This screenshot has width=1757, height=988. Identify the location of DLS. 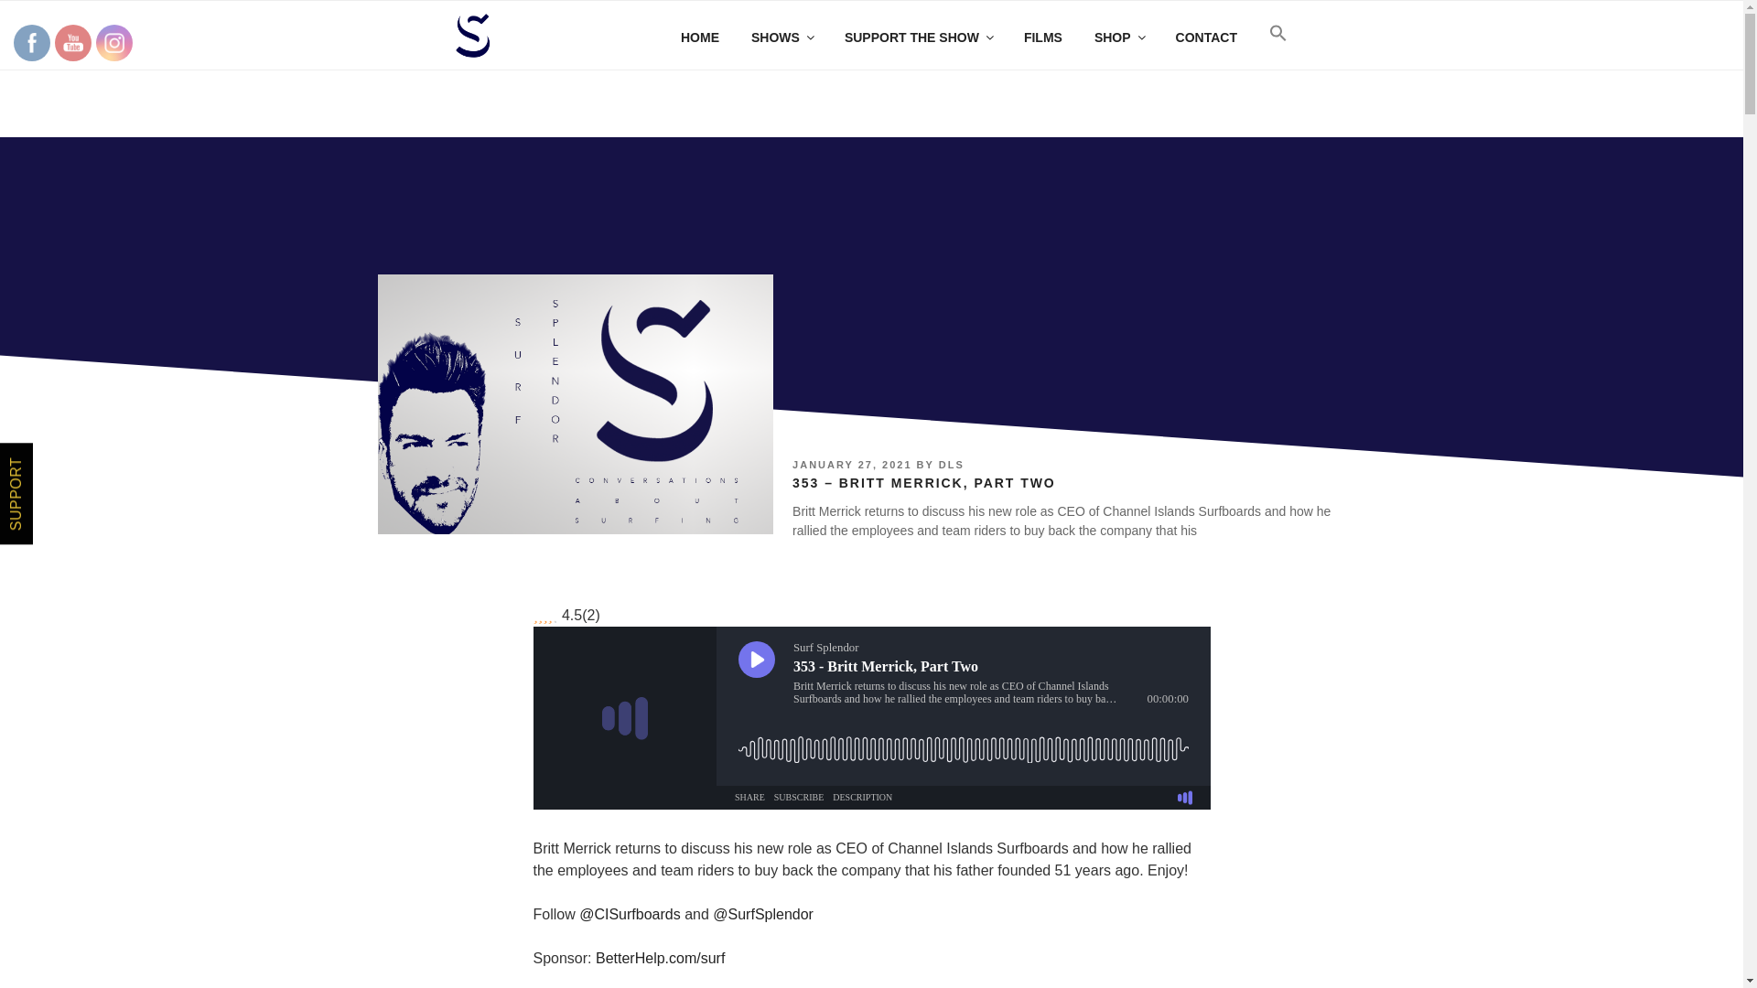
(952, 465).